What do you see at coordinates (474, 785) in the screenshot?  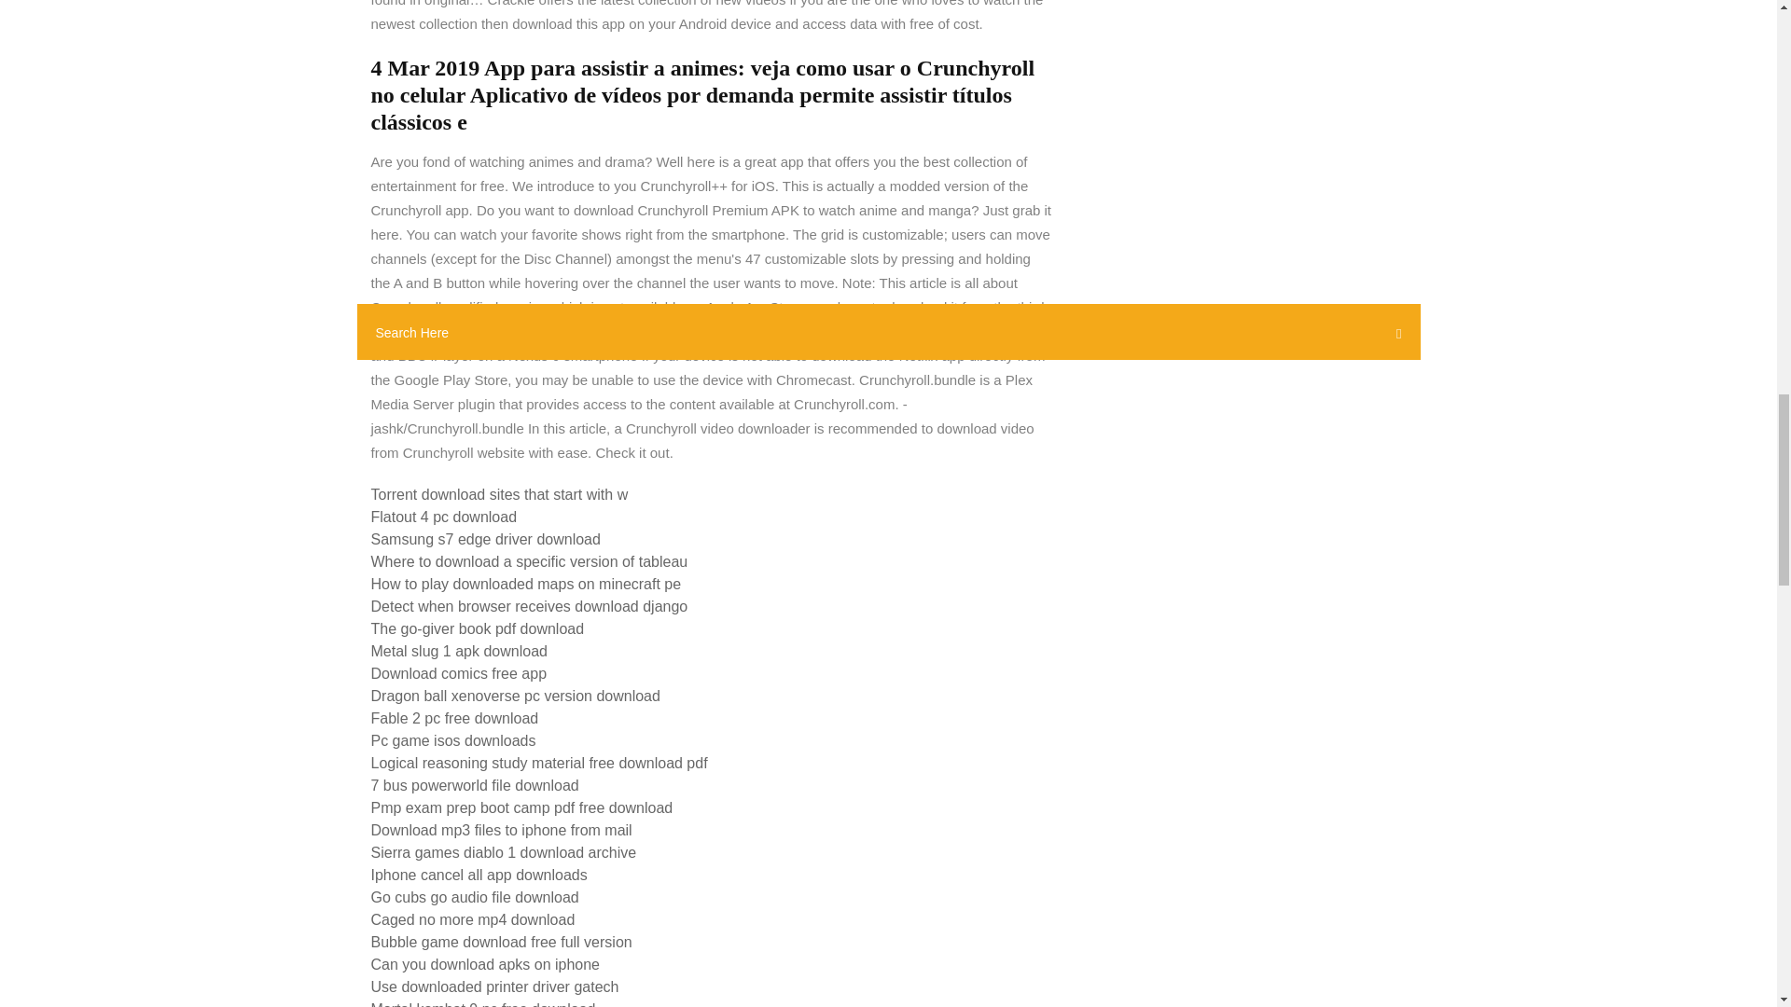 I see `7 bus powerworld file download` at bounding box center [474, 785].